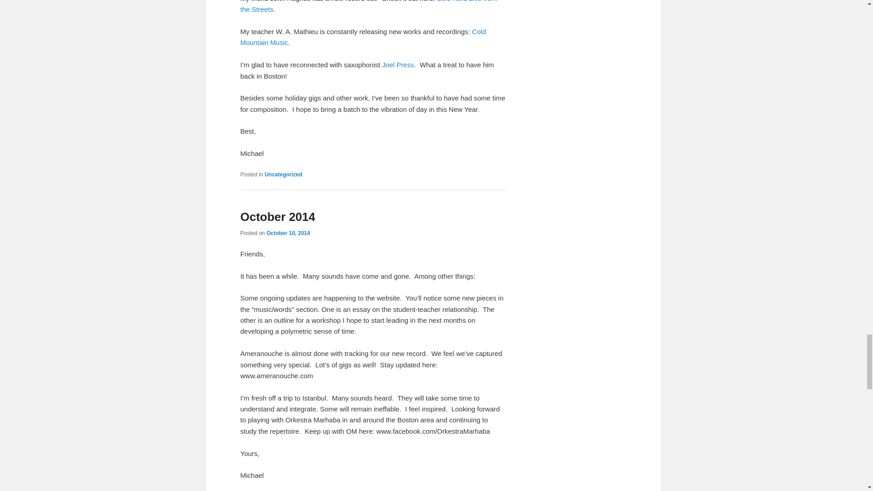  What do you see at coordinates (288, 233) in the screenshot?
I see `4:22 AM` at bounding box center [288, 233].